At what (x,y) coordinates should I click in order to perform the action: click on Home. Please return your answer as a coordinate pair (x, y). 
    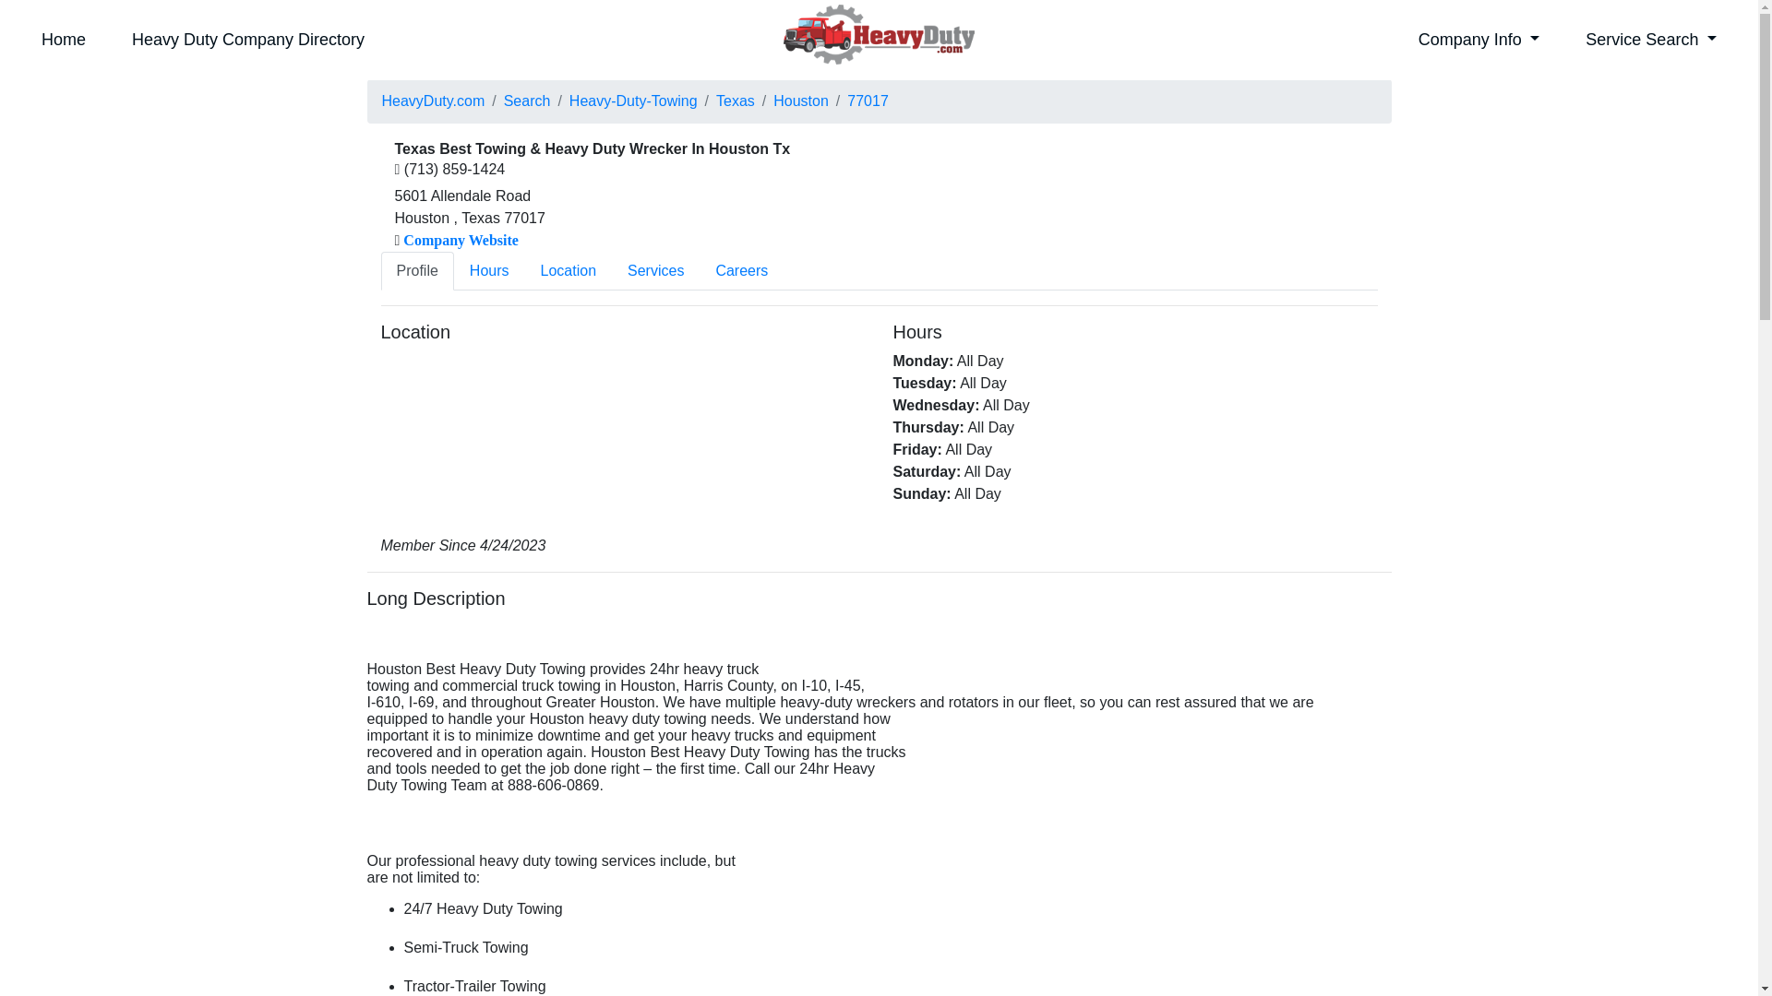
    Looking at the image, I should click on (63, 41).